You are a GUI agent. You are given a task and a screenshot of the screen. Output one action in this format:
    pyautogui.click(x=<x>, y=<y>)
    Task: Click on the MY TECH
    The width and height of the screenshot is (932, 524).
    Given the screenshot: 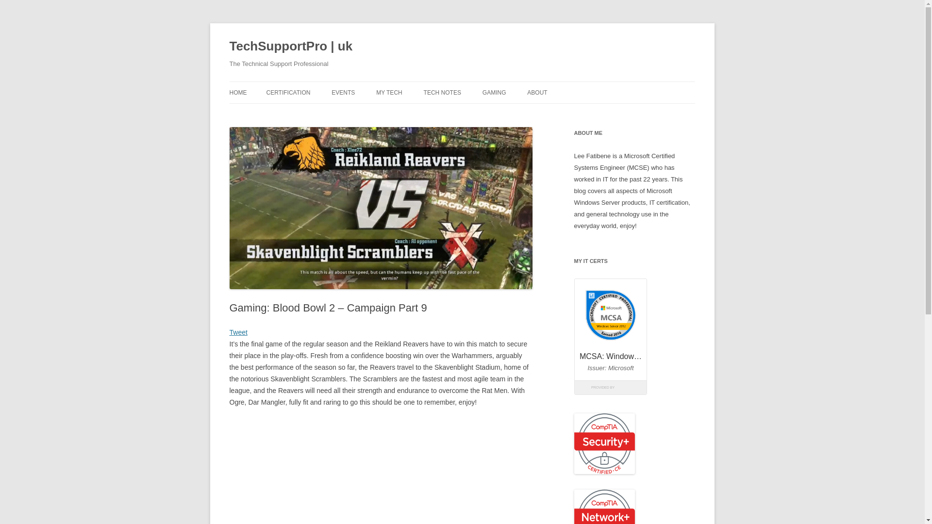 What is the action you would take?
    pyautogui.click(x=389, y=92)
    